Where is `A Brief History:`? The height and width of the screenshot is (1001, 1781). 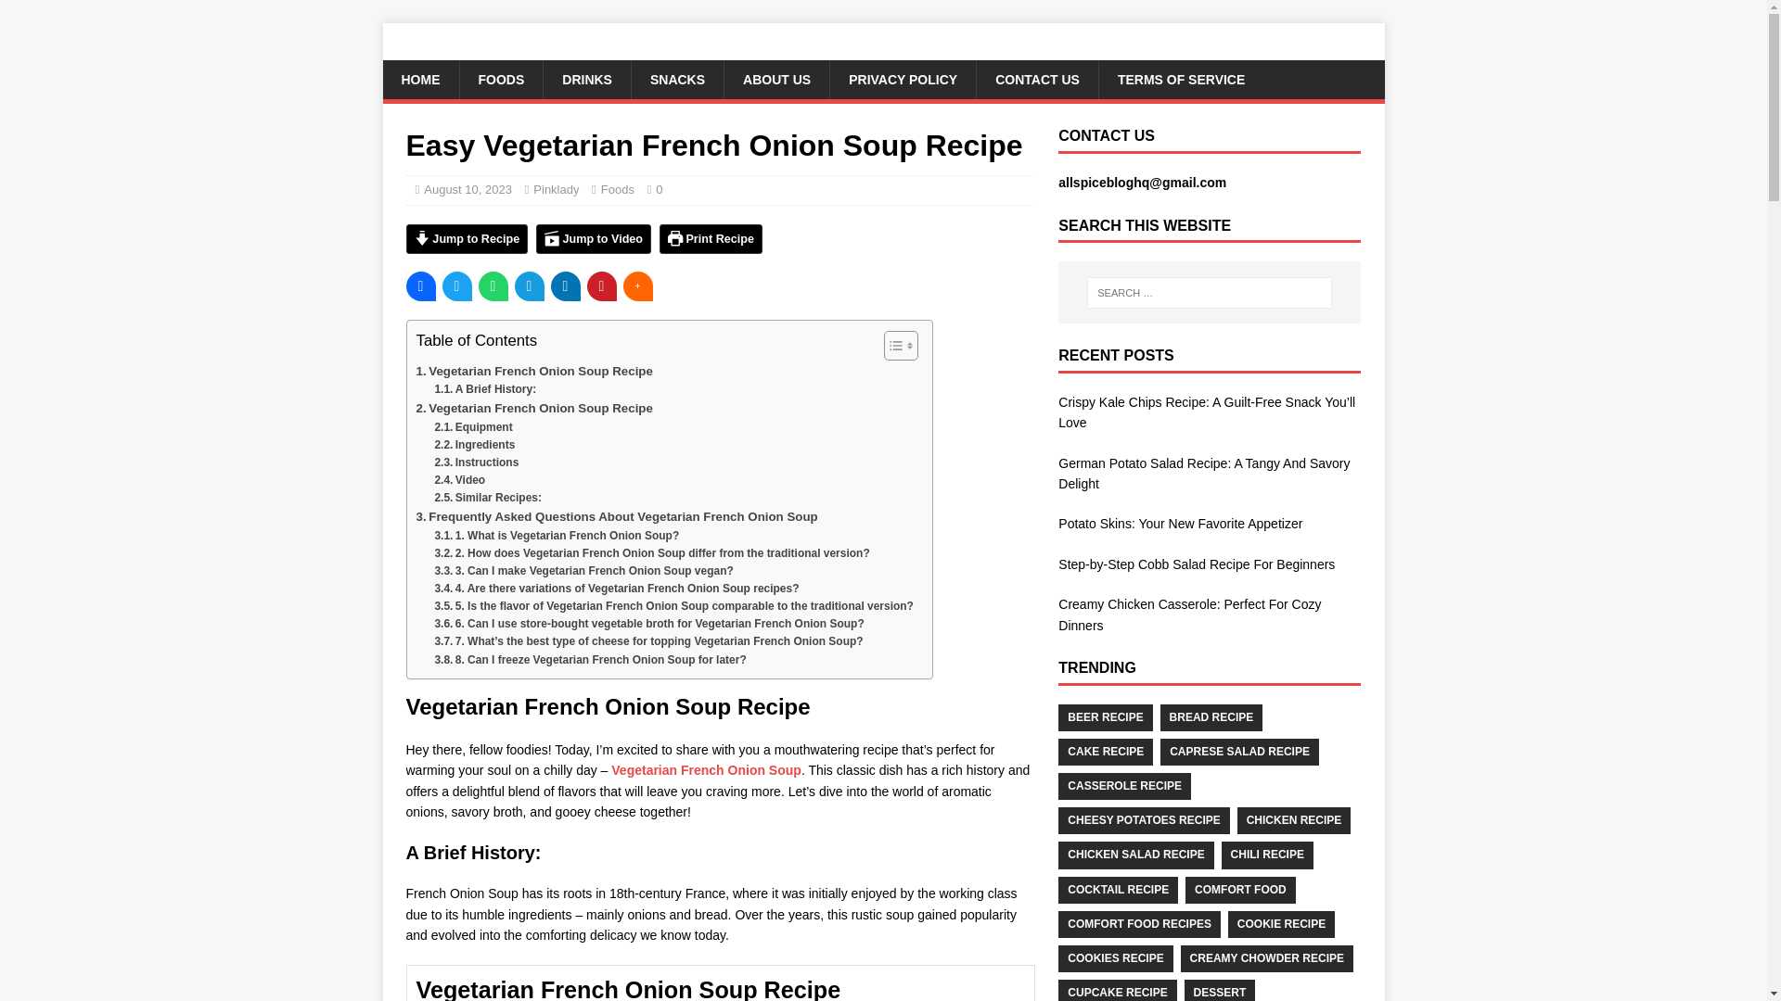 A Brief History: is located at coordinates (484, 389).